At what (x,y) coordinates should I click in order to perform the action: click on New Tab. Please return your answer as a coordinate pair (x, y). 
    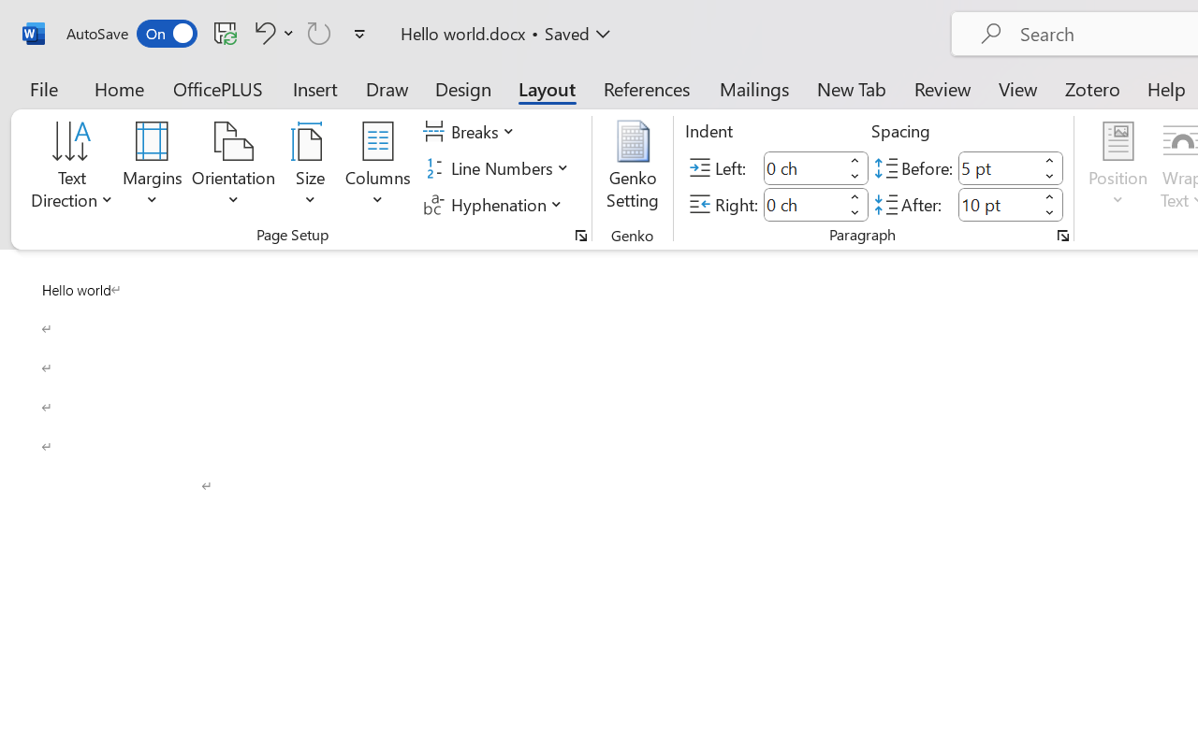
    Looking at the image, I should click on (852, 88).